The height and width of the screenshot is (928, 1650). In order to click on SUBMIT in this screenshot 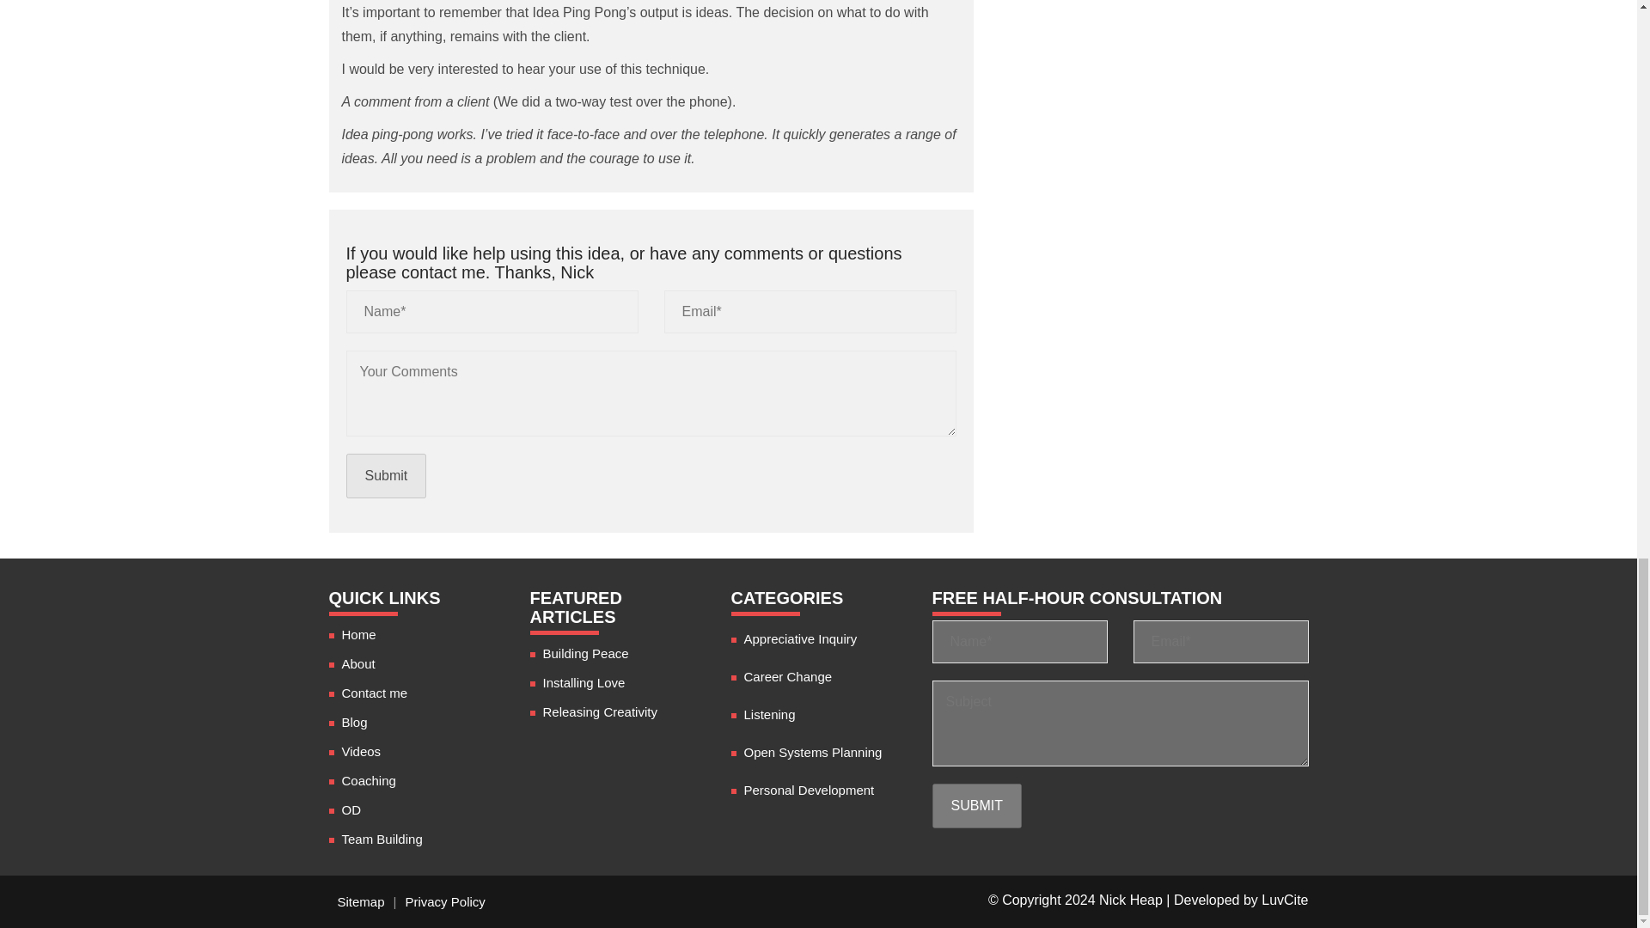, I will do `click(976, 806)`.